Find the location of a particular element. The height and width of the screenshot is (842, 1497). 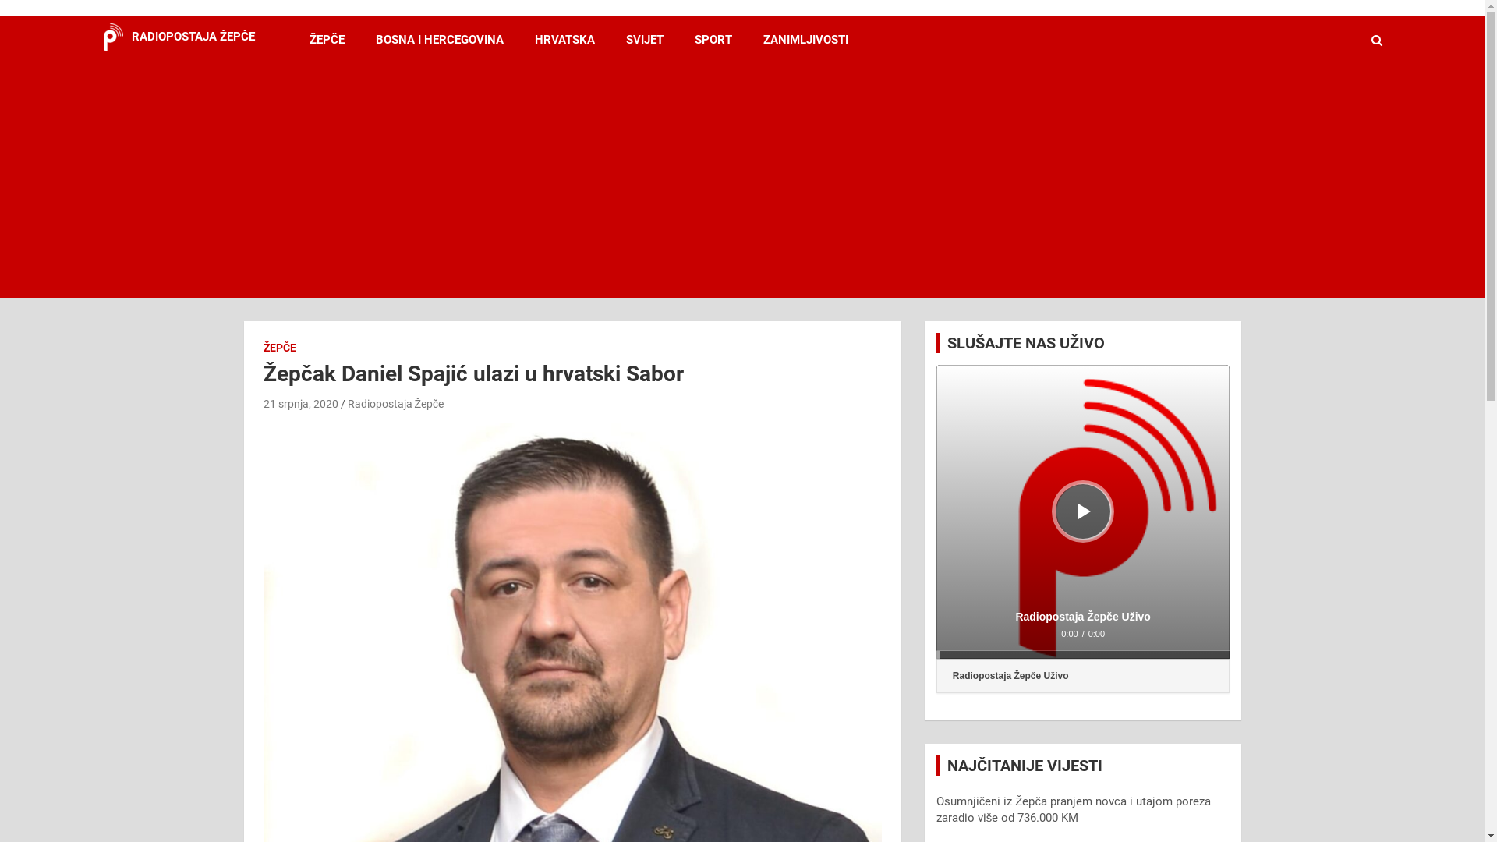

Advertisement is located at coordinates (721, 181).